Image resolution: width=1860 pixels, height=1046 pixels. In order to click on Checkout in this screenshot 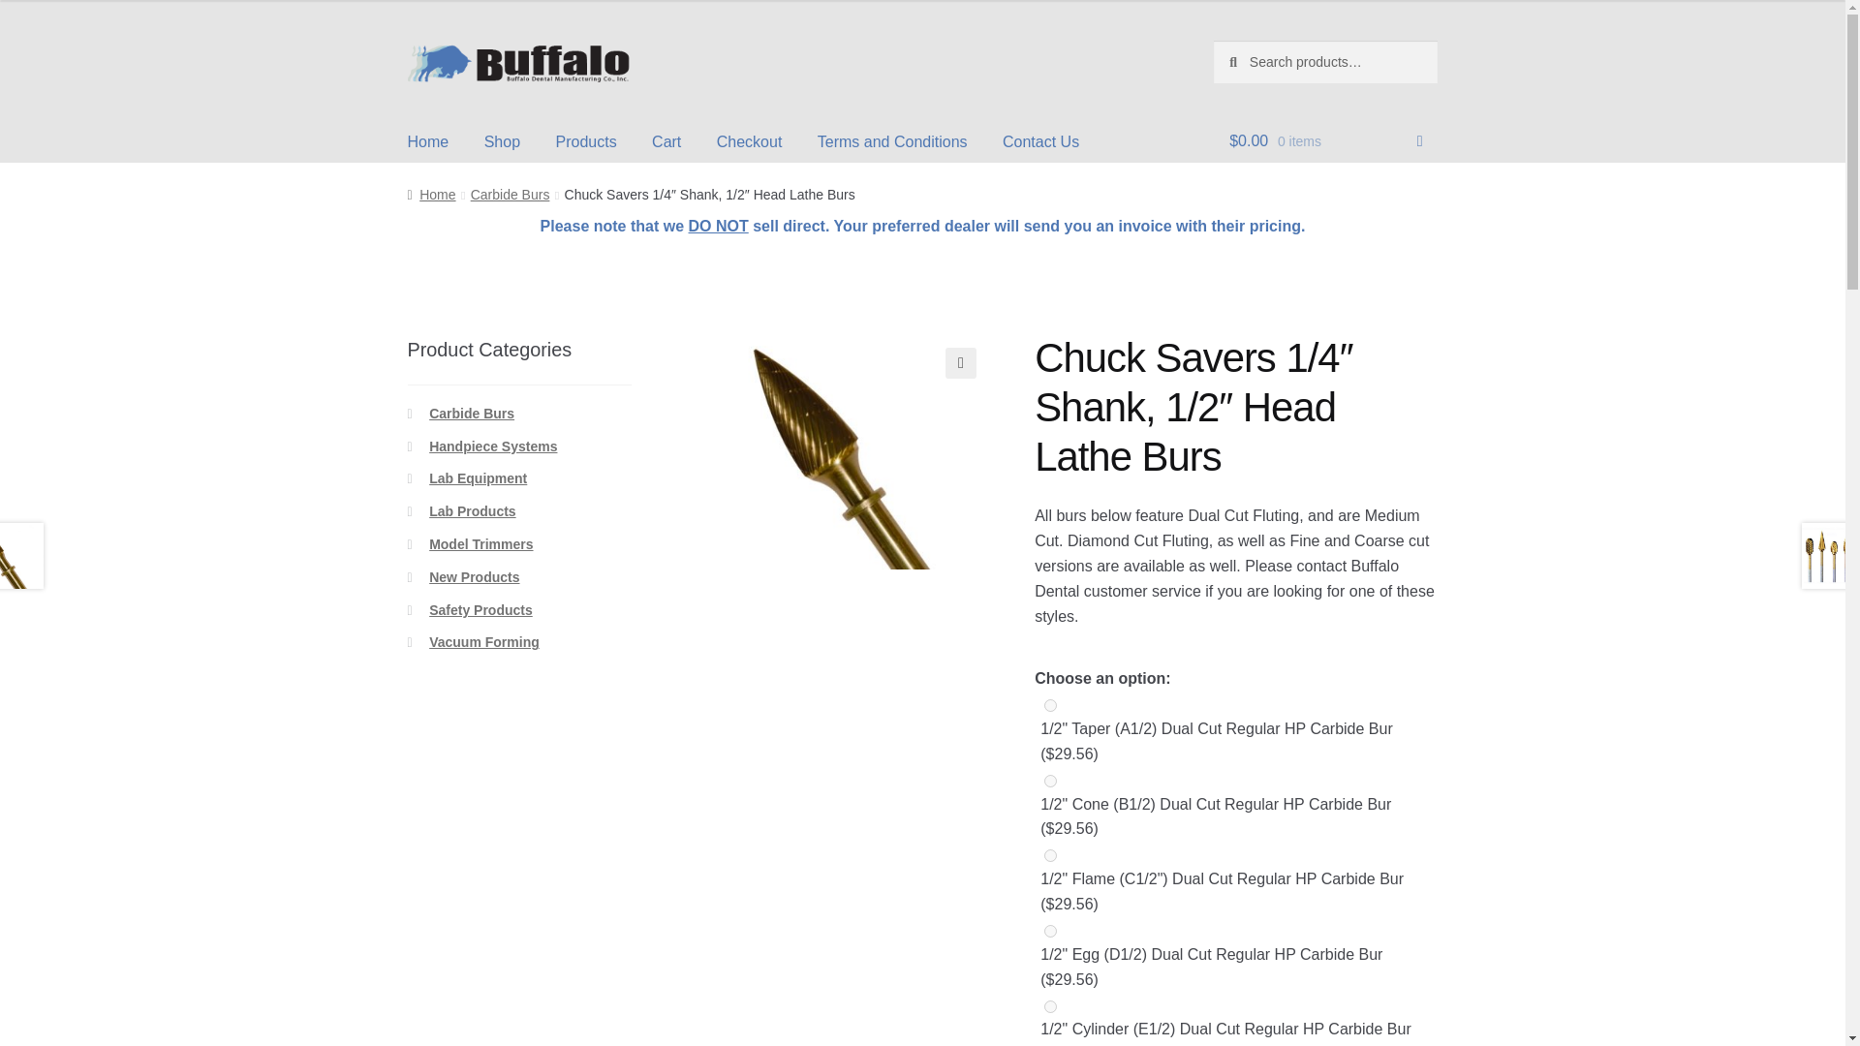, I will do `click(749, 142)`.